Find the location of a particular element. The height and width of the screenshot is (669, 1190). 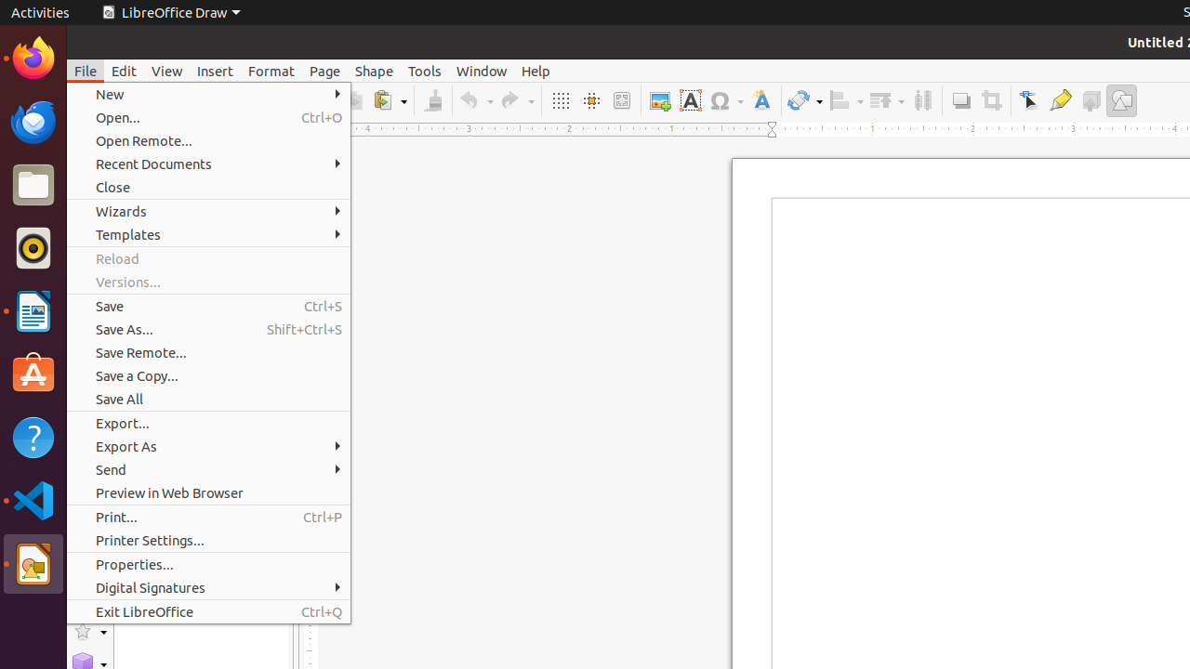

Ellipse is located at coordinates (89, 323).